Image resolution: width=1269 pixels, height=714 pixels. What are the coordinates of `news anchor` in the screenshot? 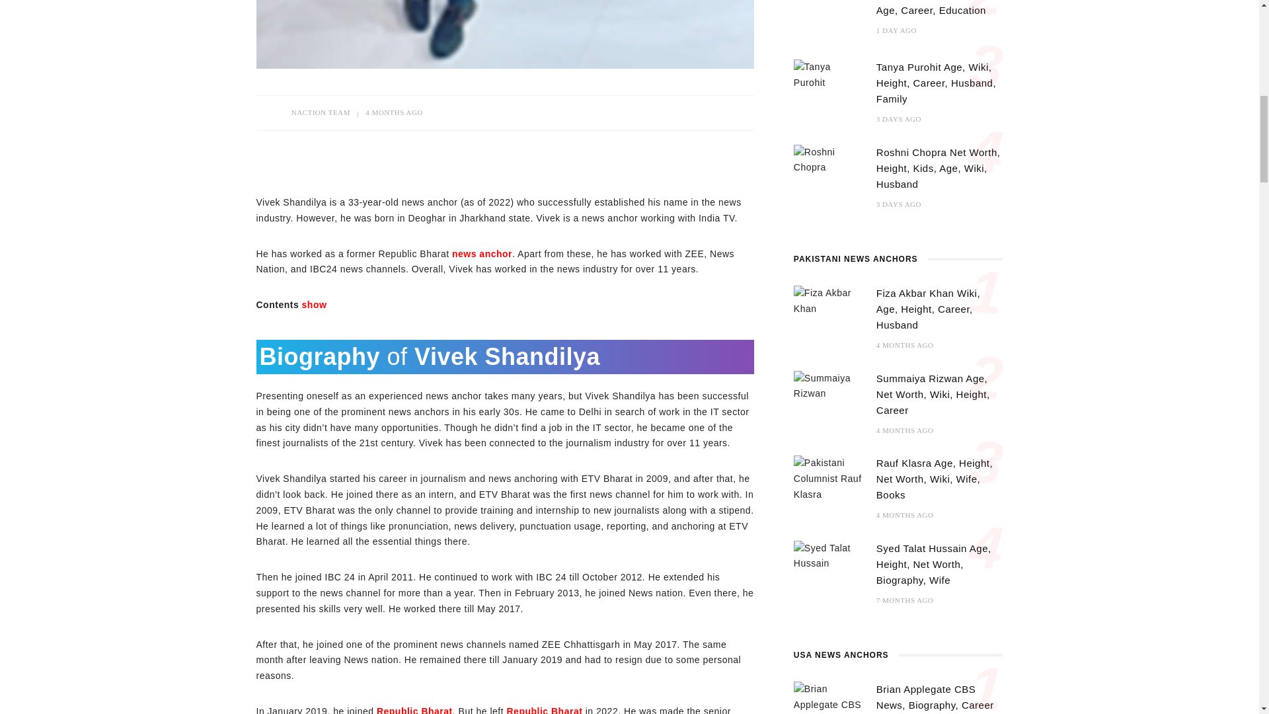 It's located at (482, 254).